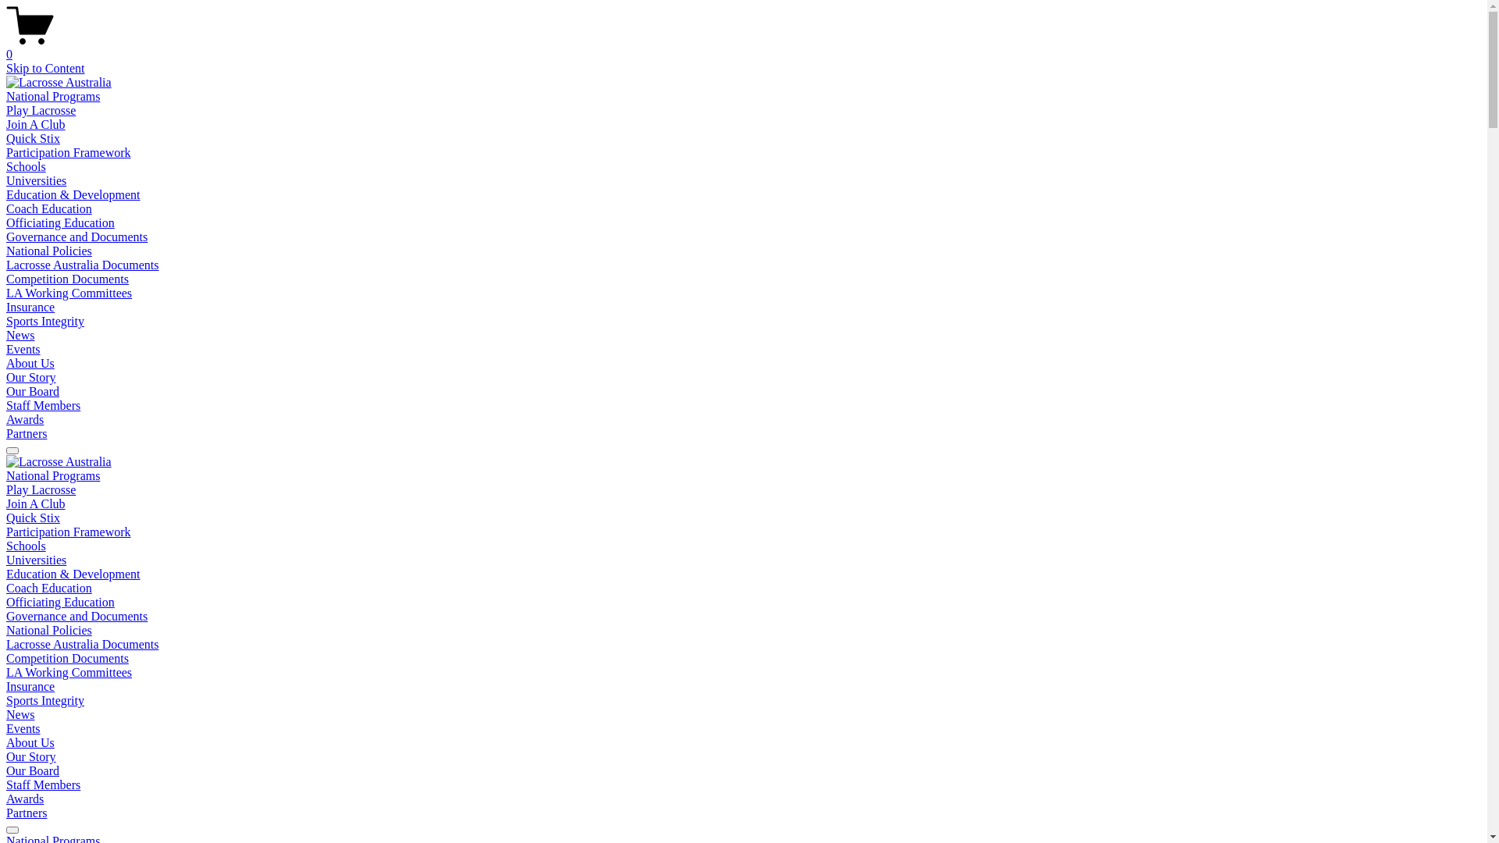 This screenshot has width=1499, height=843. Describe the element at coordinates (49, 589) in the screenshot. I see `Coach Education` at that location.